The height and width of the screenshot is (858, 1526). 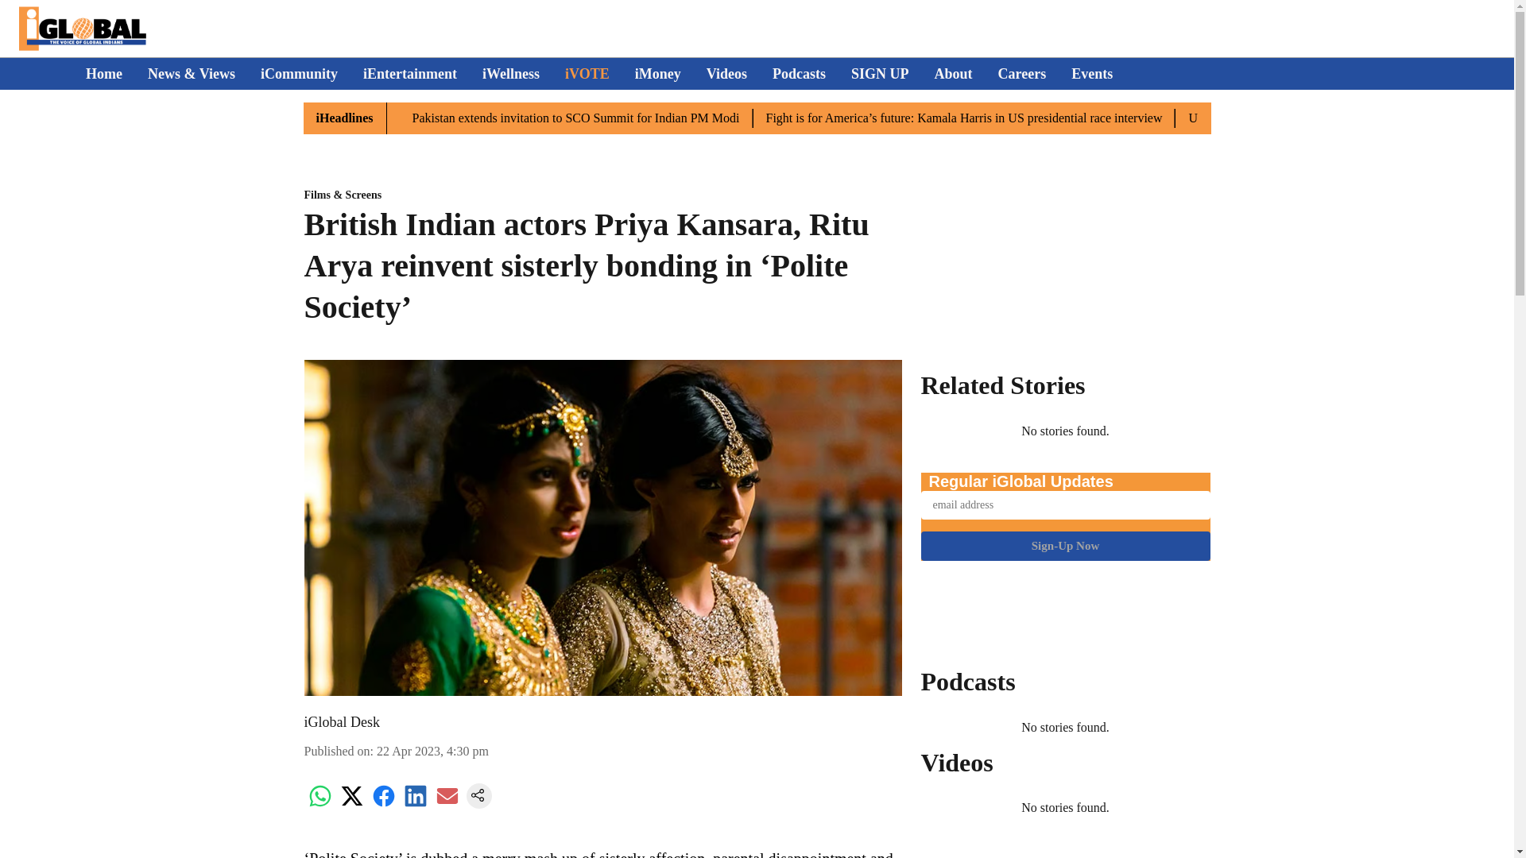 I want to click on iVOTE, so click(x=587, y=73).